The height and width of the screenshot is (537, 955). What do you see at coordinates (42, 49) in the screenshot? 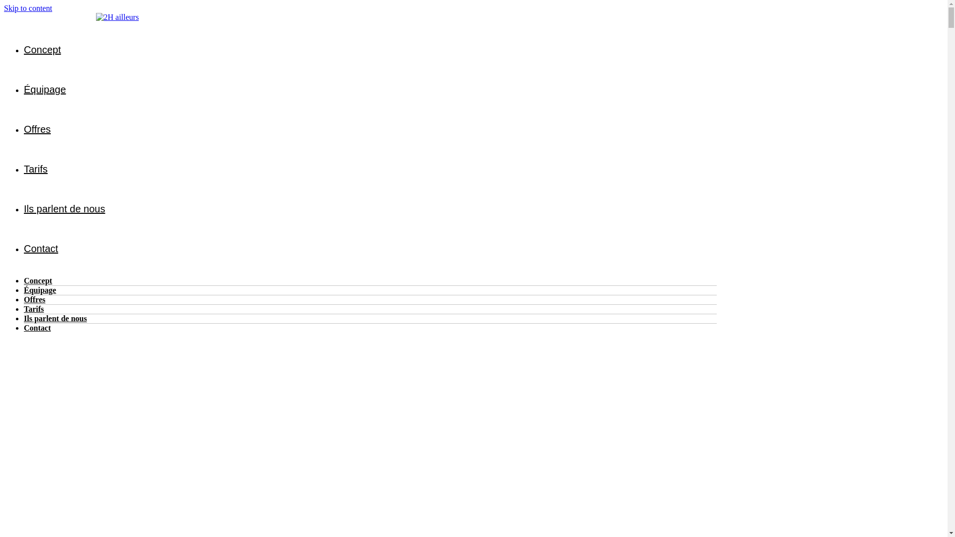
I see `Concept` at bounding box center [42, 49].